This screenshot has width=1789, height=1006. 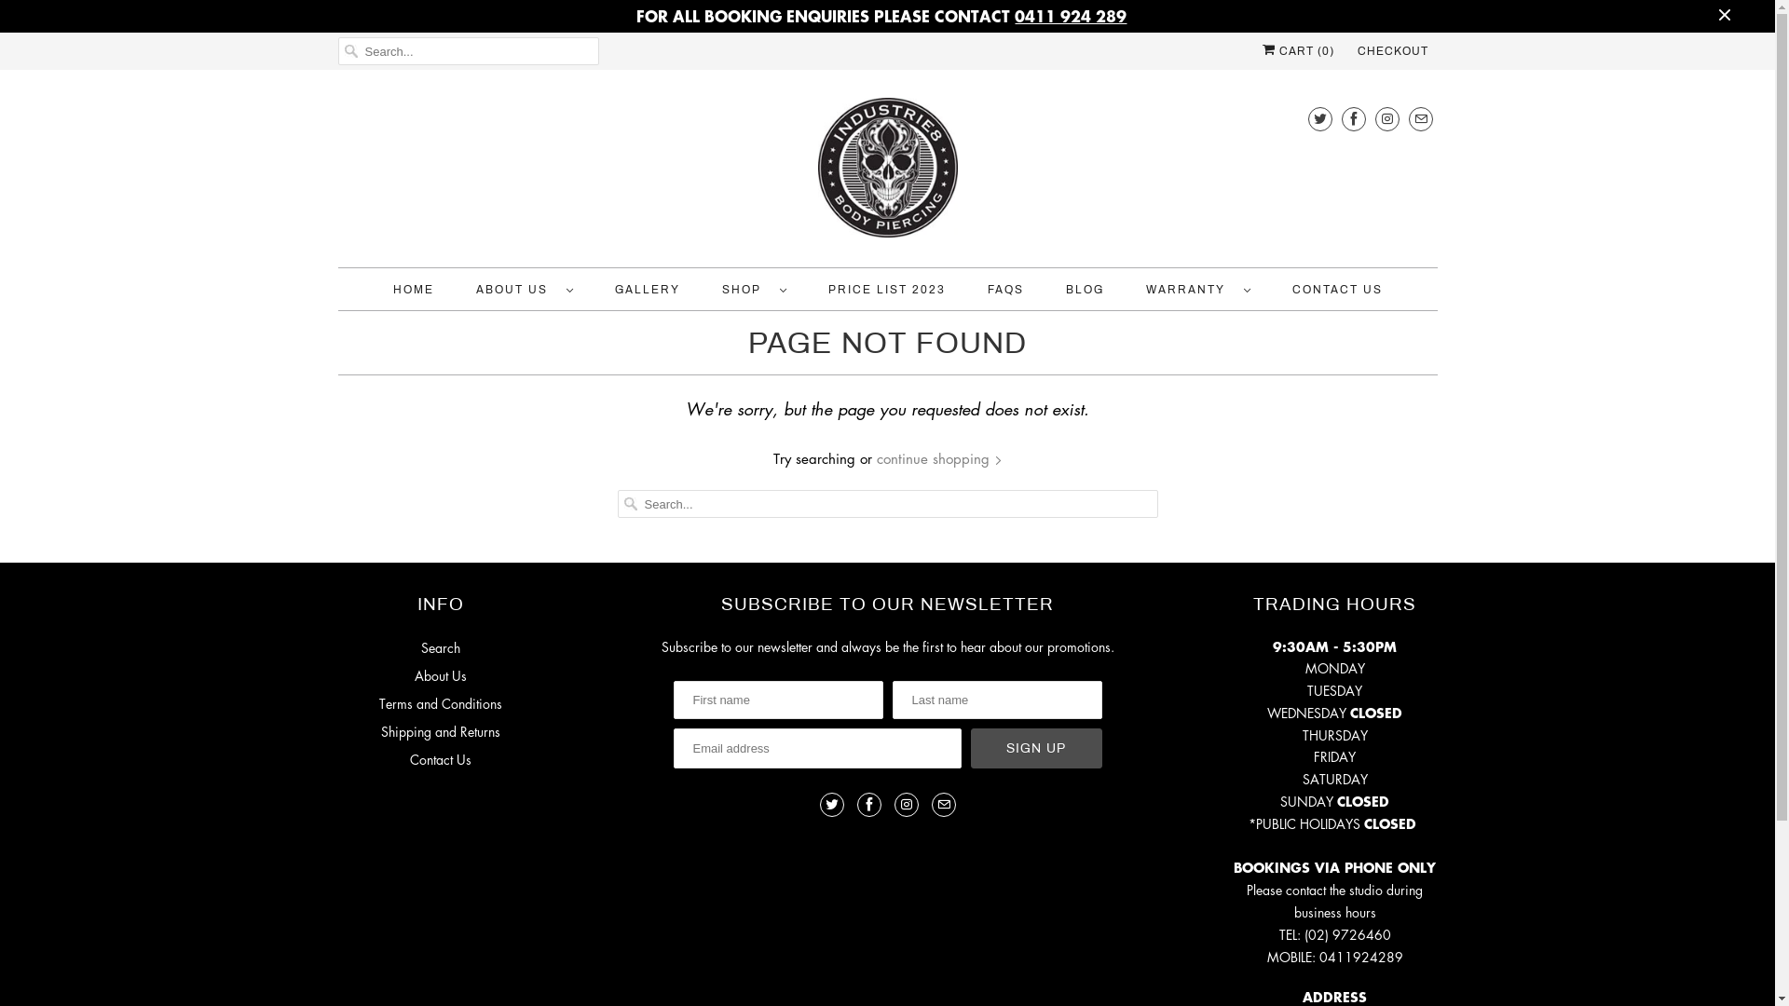 What do you see at coordinates (885, 291) in the screenshot?
I see `PRICE LIST 2023` at bounding box center [885, 291].